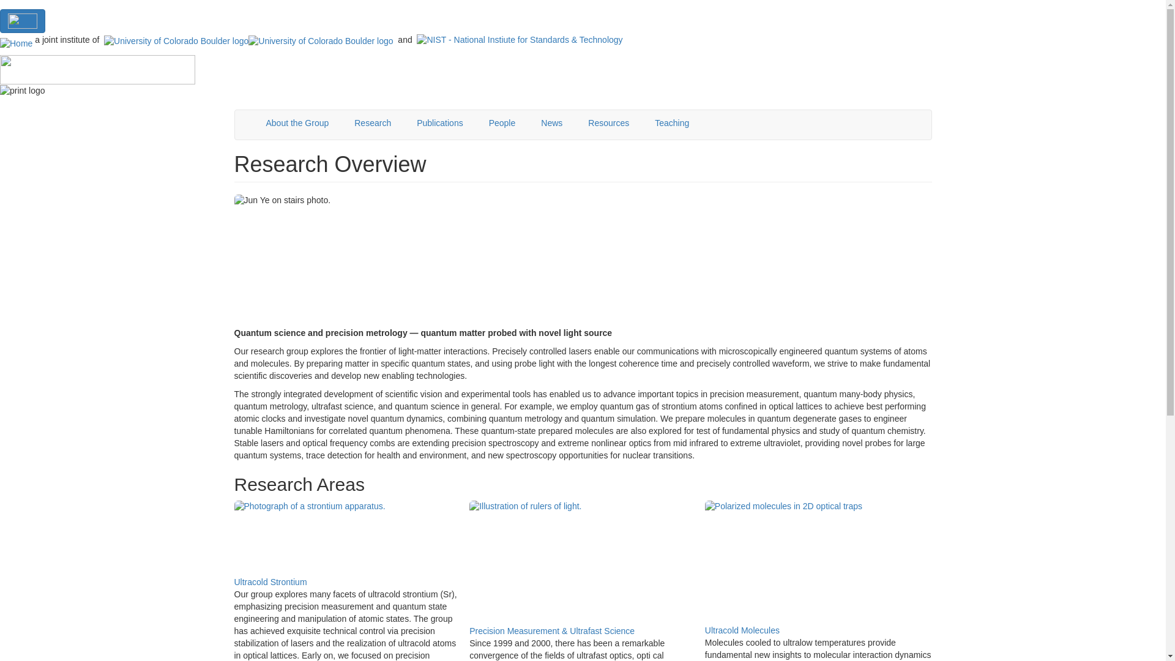 The image size is (1175, 661). What do you see at coordinates (551, 123) in the screenshot?
I see `News` at bounding box center [551, 123].